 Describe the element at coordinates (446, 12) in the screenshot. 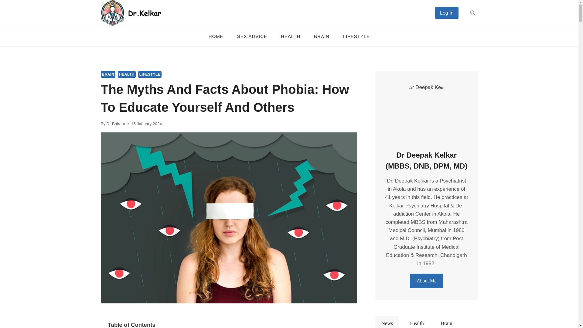

I see `Log In` at that location.